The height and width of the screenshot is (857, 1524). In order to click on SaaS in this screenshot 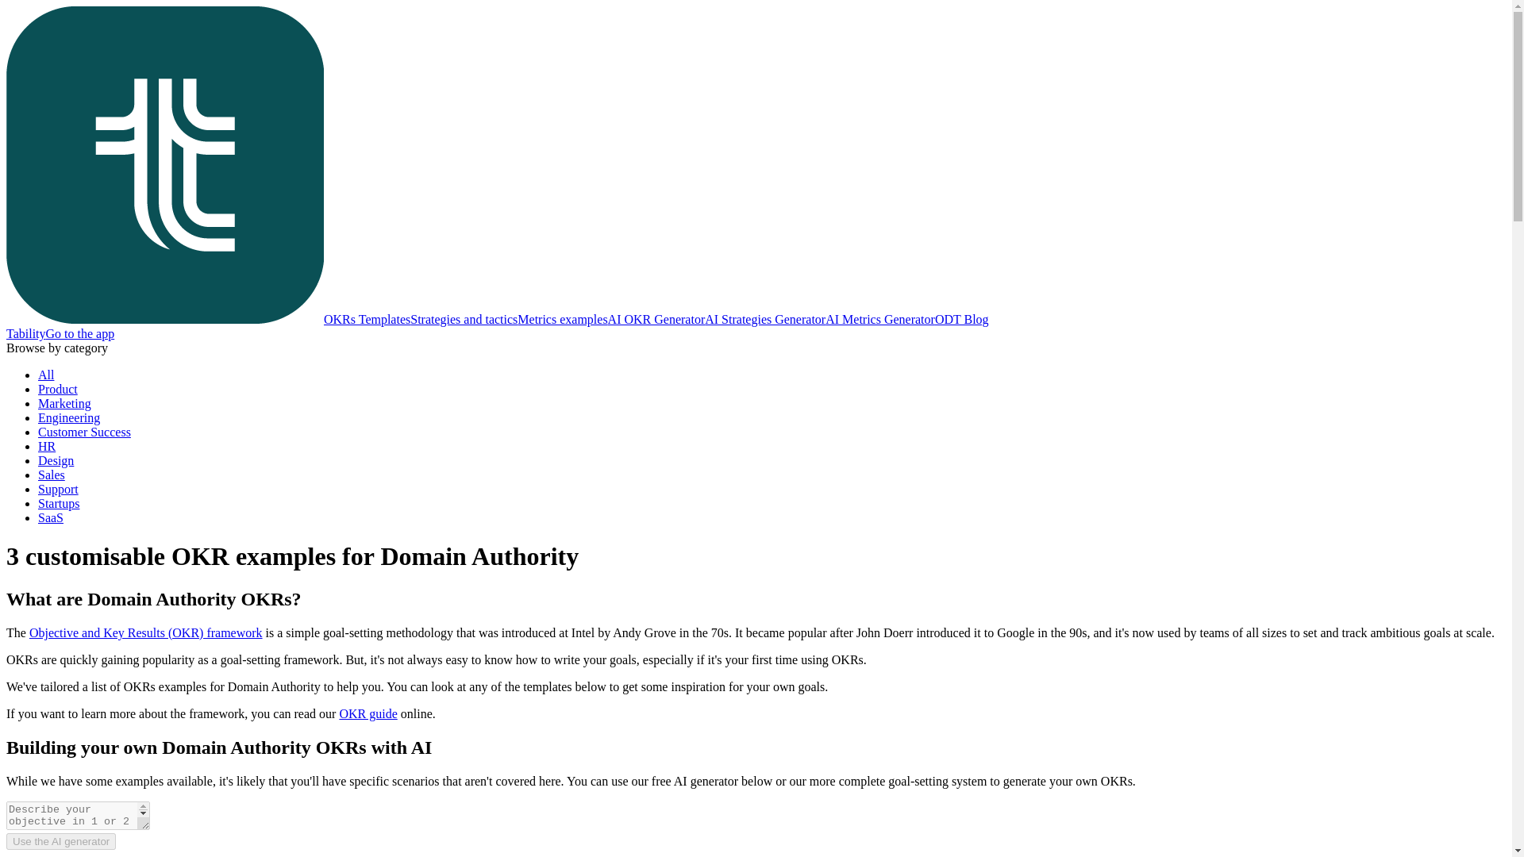, I will do `click(51, 517)`.